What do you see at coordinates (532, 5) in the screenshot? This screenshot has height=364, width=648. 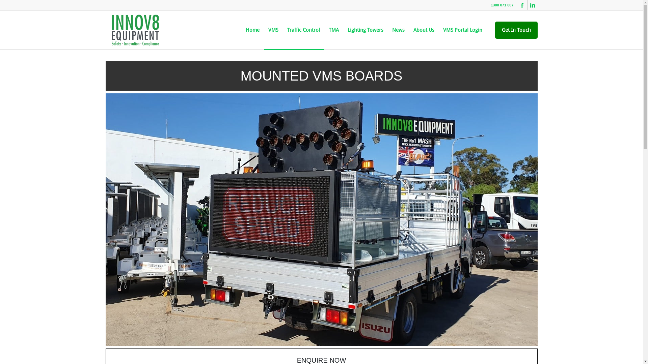 I see `LinkedIn` at bounding box center [532, 5].